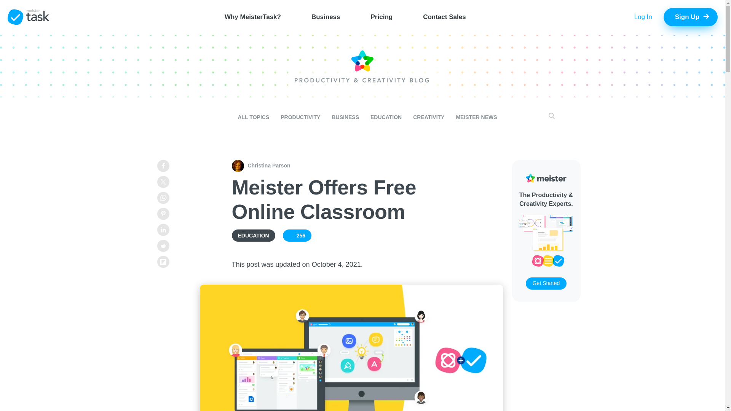 The height and width of the screenshot is (411, 731). Describe the element at coordinates (326, 17) in the screenshot. I see `Business` at that location.